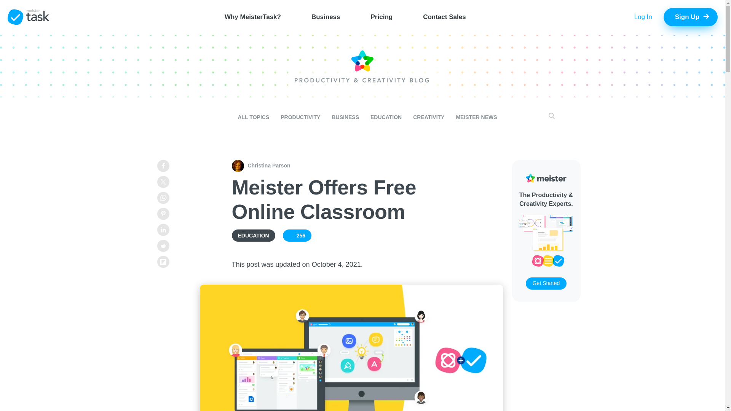 The height and width of the screenshot is (411, 731). Describe the element at coordinates (326, 17) in the screenshot. I see `Business` at that location.